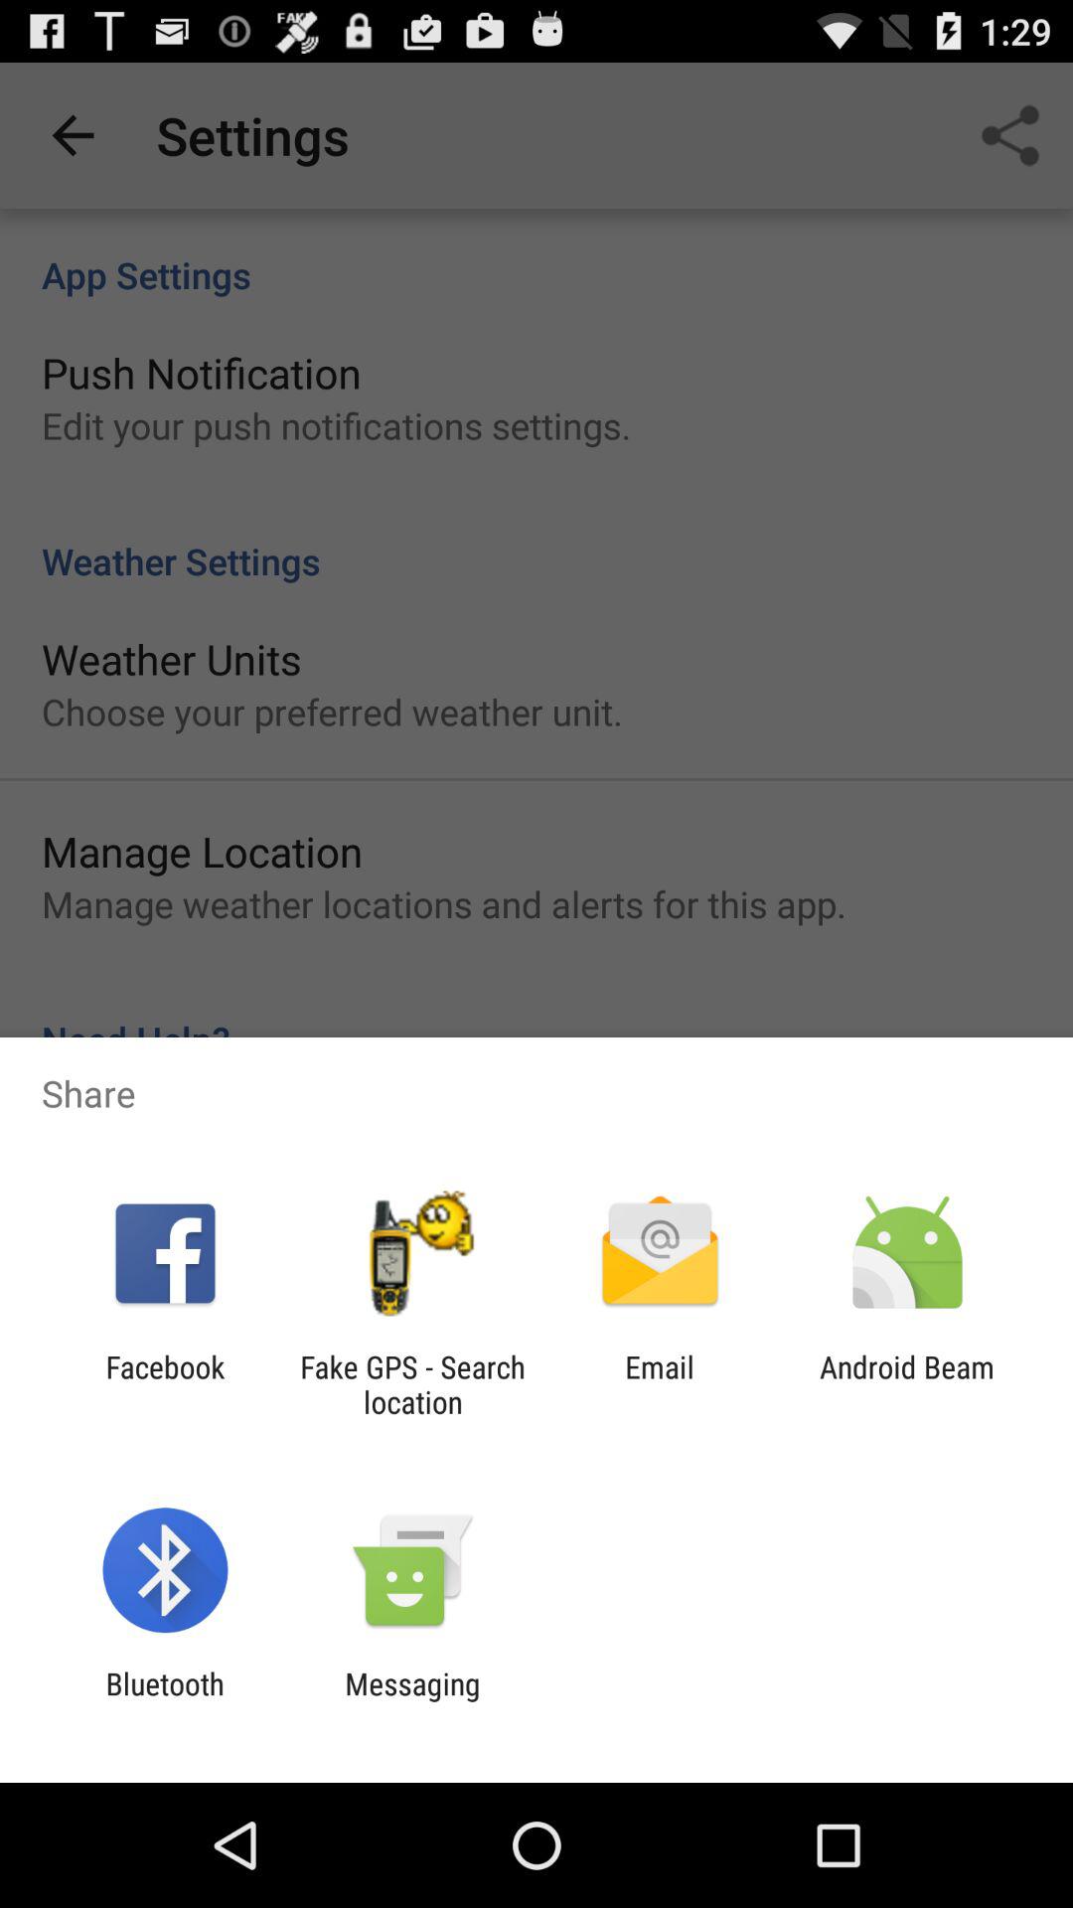  Describe the element at coordinates (165, 1701) in the screenshot. I see `flip until the bluetooth item` at that location.